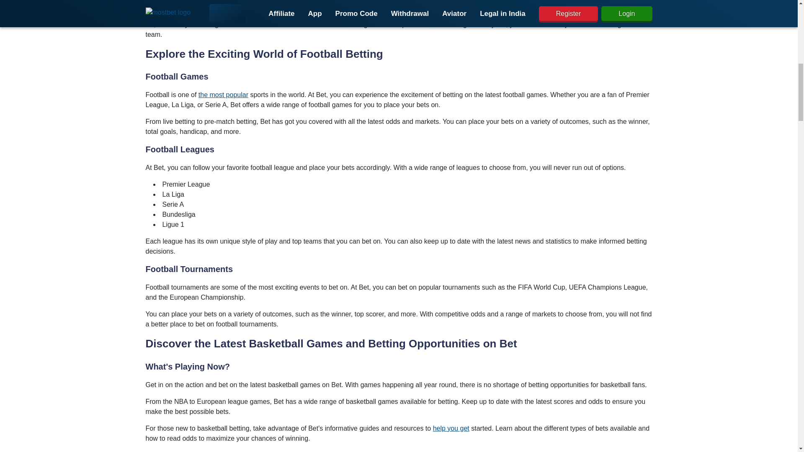 This screenshot has width=804, height=452. I want to click on help you get, so click(451, 429).